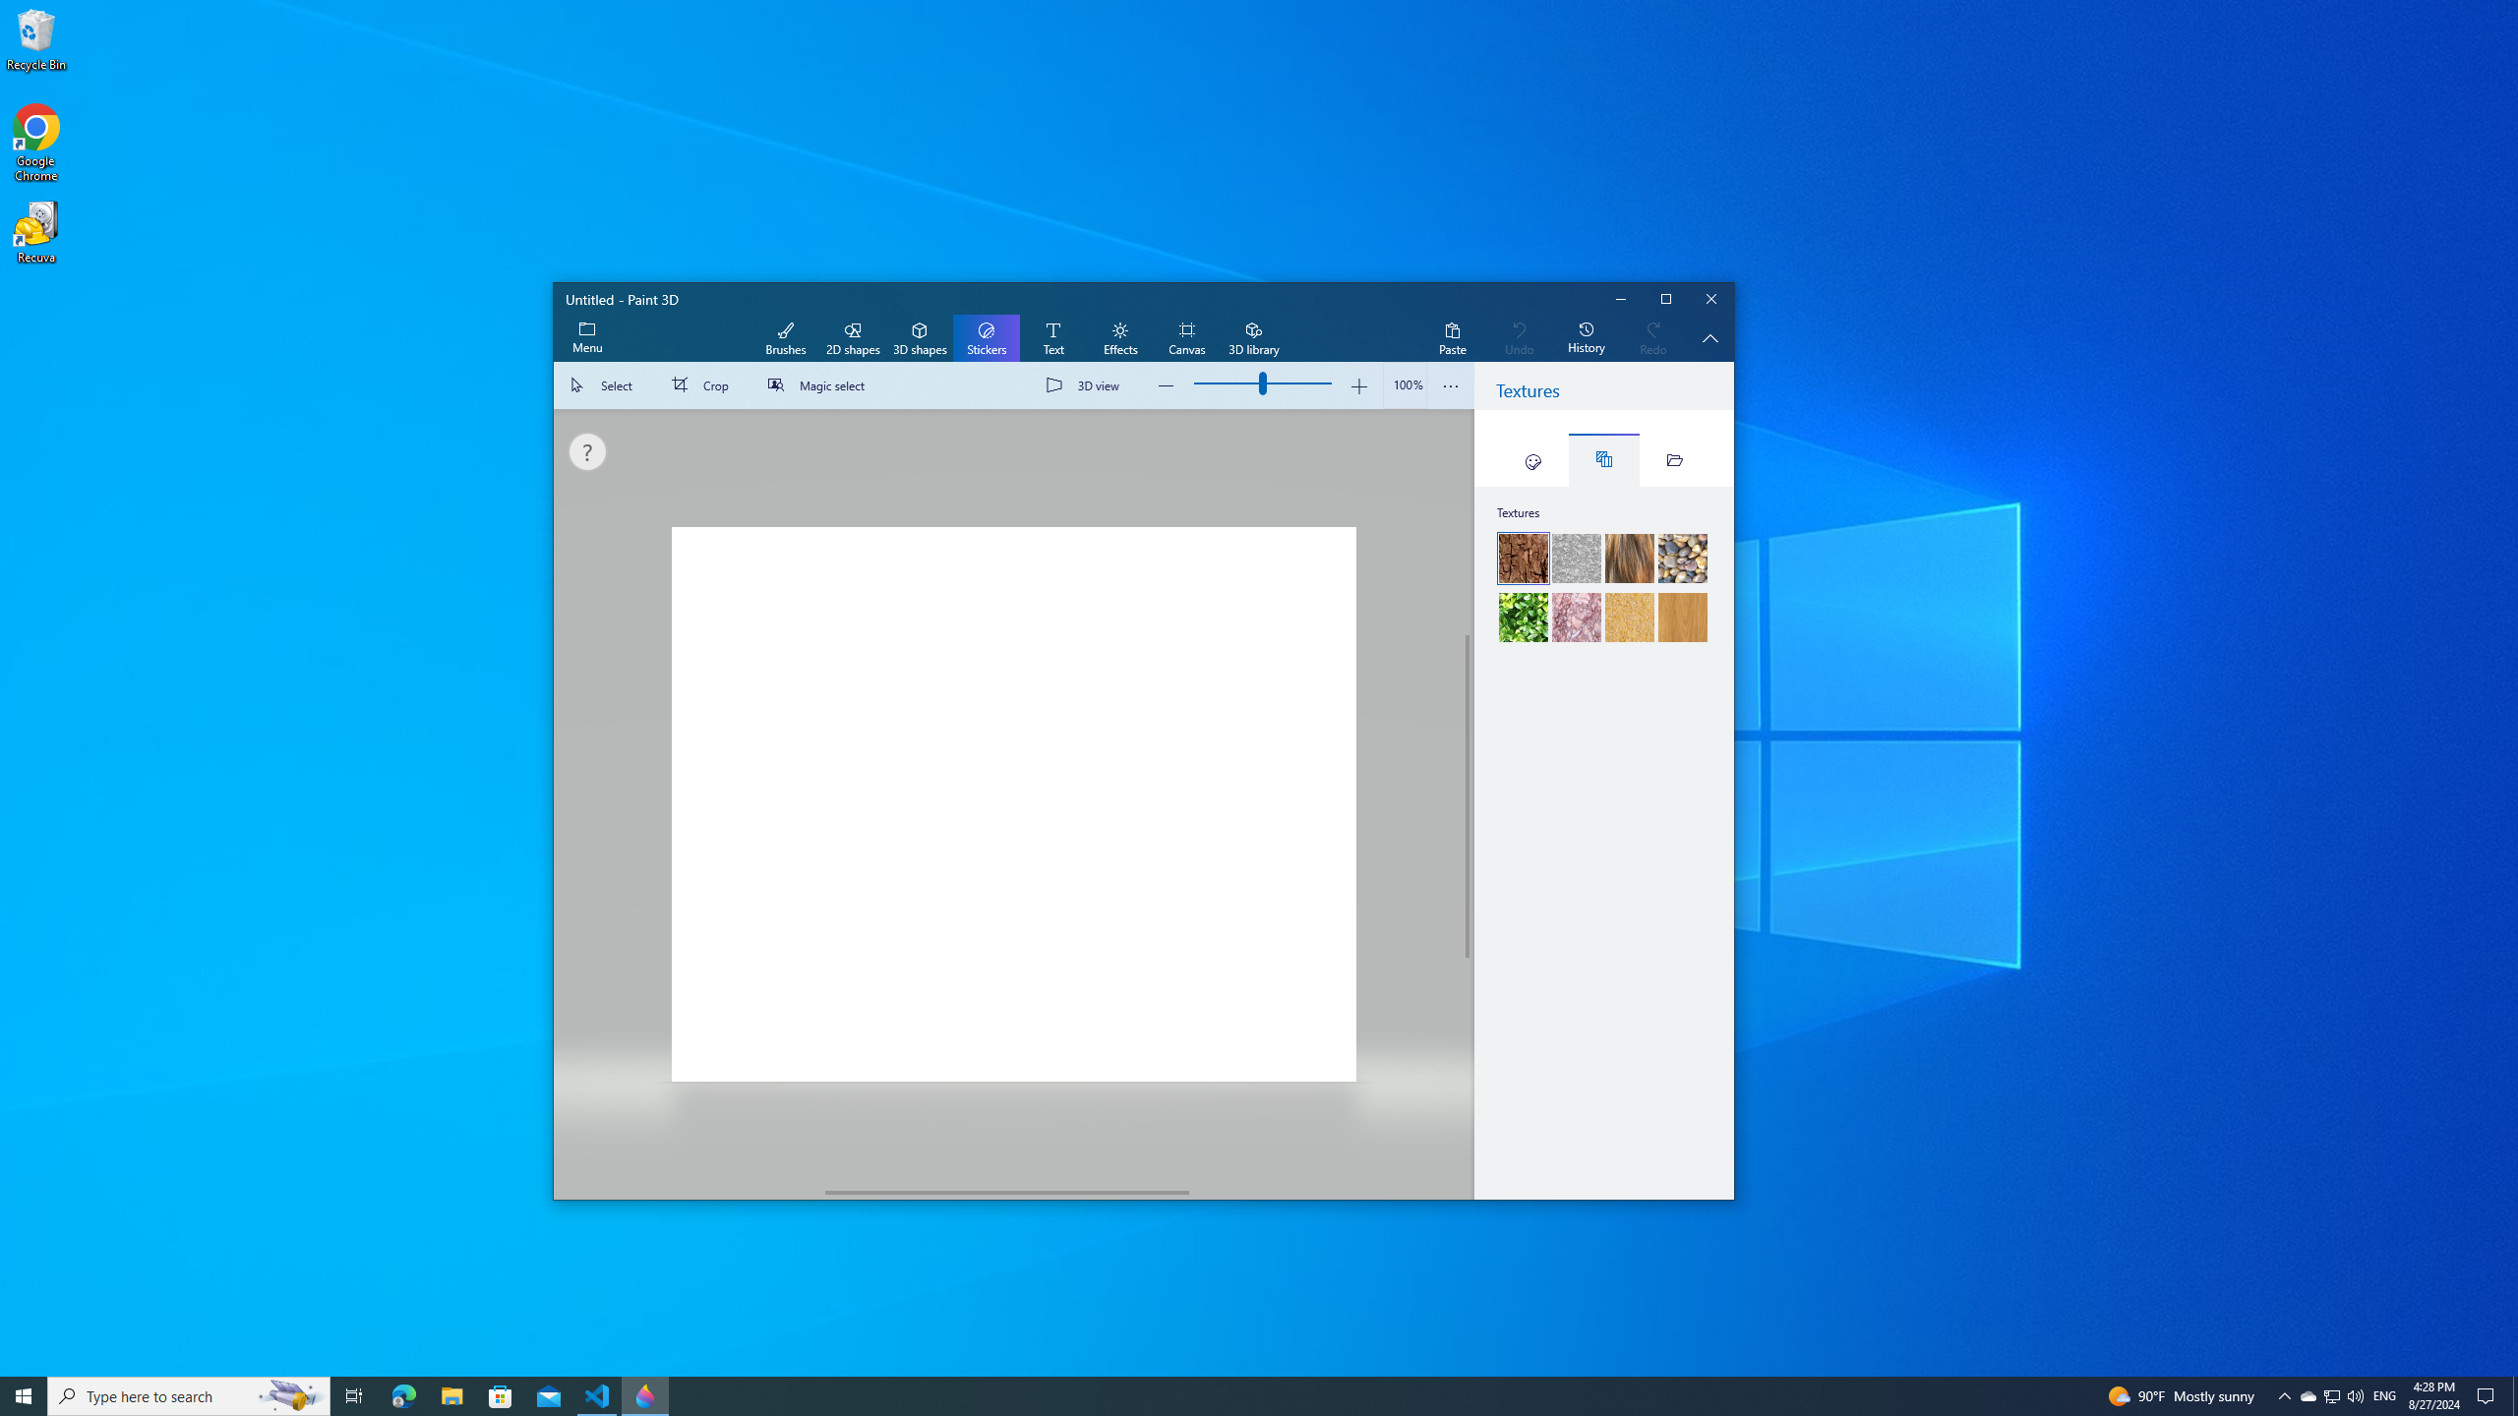 The height and width of the screenshot is (1416, 2518). I want to click on 2D shapes, so click(852, 338).